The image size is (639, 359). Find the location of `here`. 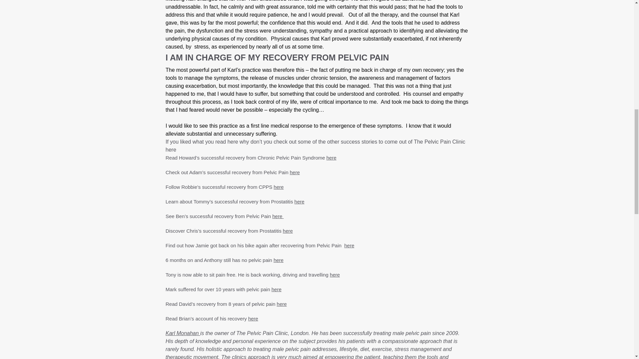

here is located at coordinates (300, 201).